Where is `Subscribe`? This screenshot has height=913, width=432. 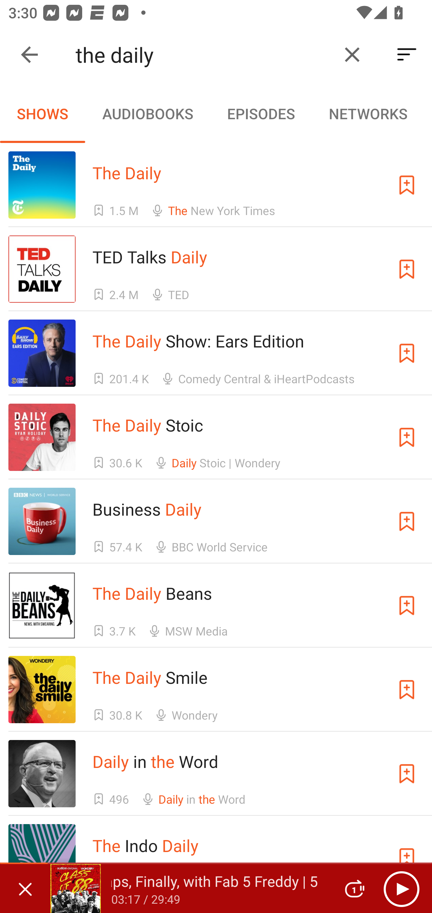 Subscribe is located at coordinates (407, 437).